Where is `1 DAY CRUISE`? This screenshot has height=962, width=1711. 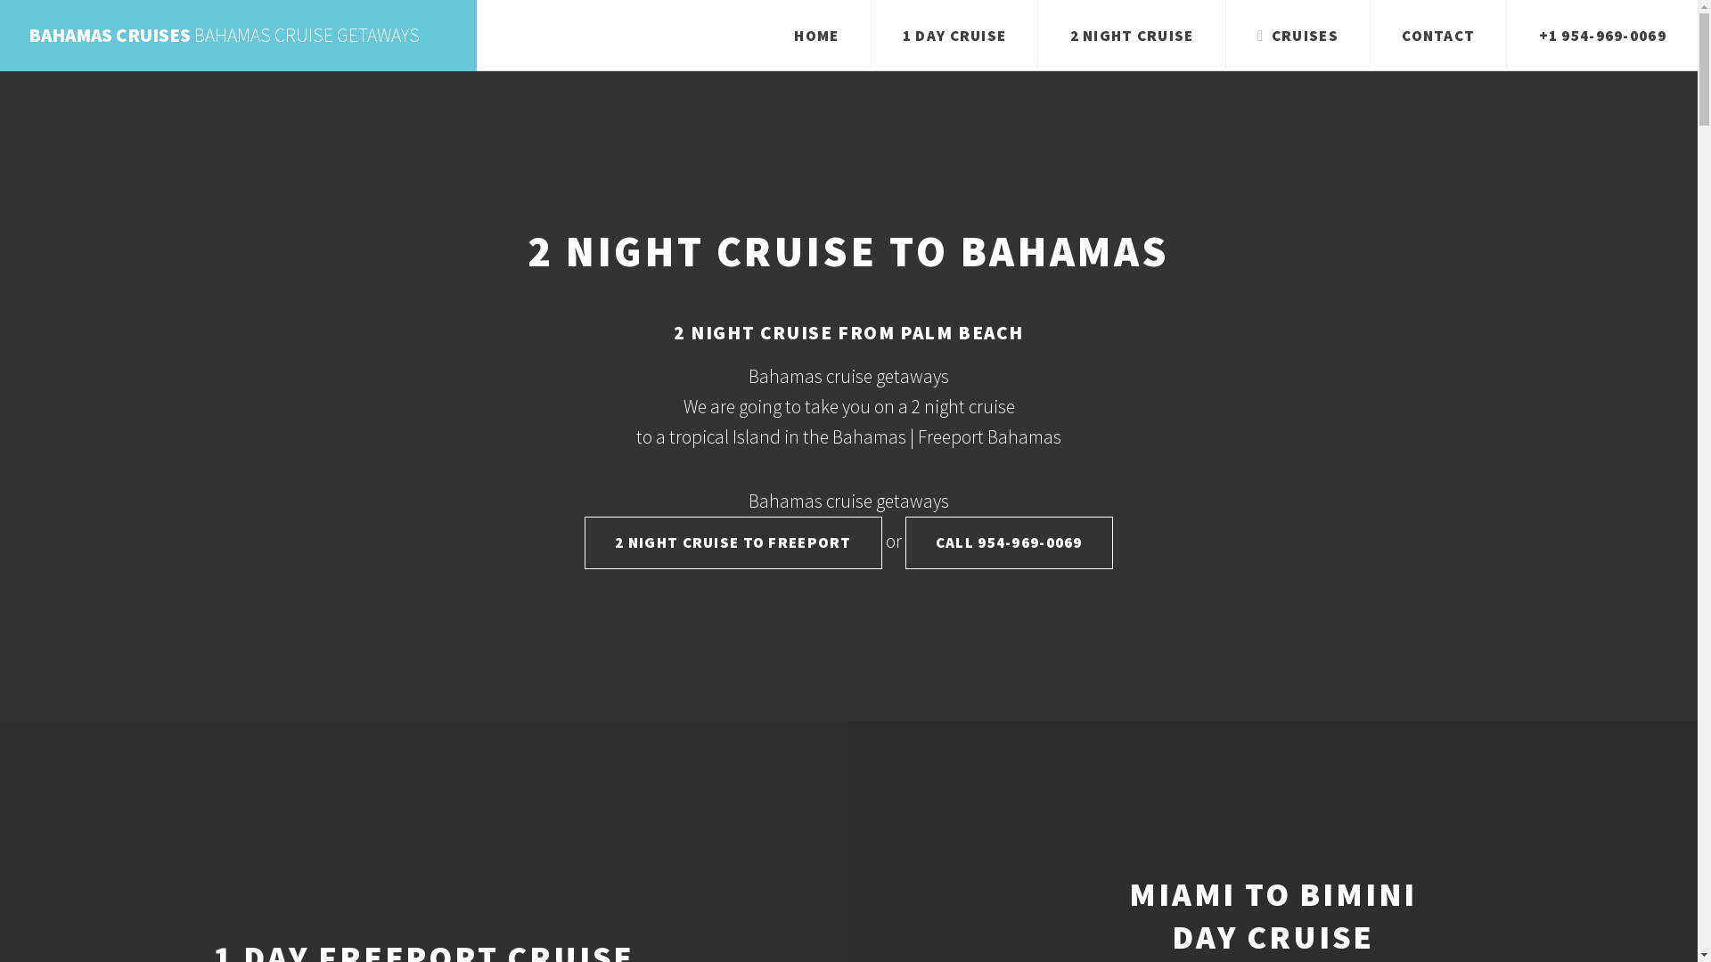 1 DAY CRUISE is located at coordinates (955, 36).